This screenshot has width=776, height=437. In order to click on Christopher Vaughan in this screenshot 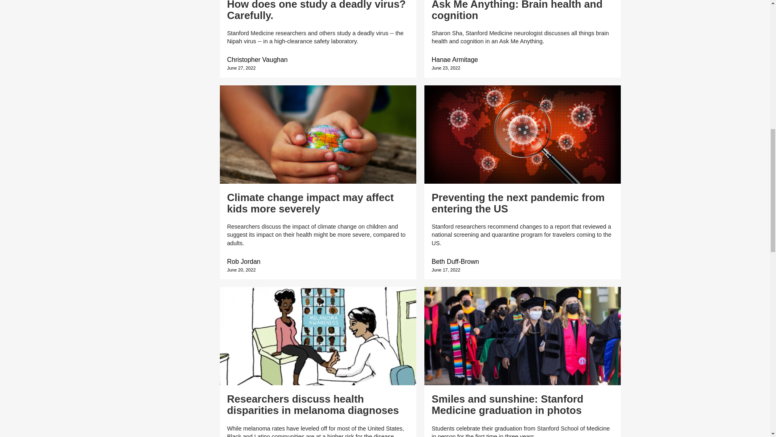, I will do `click(257, 59)`.